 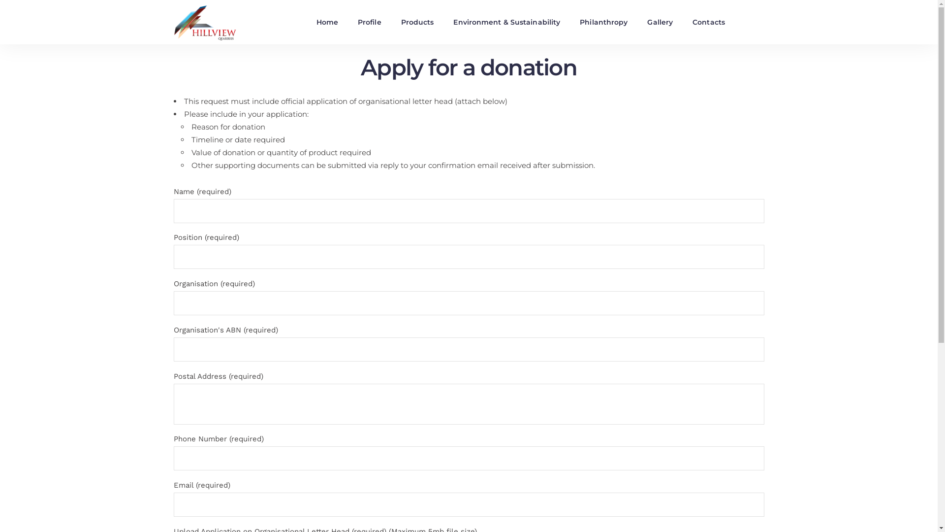 What do you see at coordinates (417, 22) in the screenshot?
I see `Products` at bounding box center [417, 22].